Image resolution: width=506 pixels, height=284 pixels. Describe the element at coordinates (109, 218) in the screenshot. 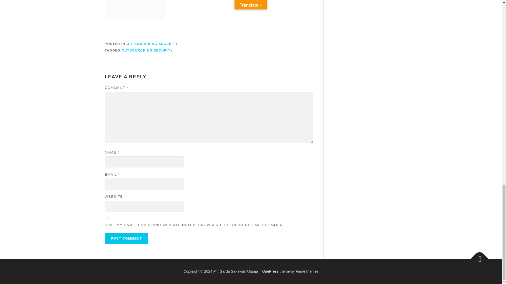

I see `yes` at that location.